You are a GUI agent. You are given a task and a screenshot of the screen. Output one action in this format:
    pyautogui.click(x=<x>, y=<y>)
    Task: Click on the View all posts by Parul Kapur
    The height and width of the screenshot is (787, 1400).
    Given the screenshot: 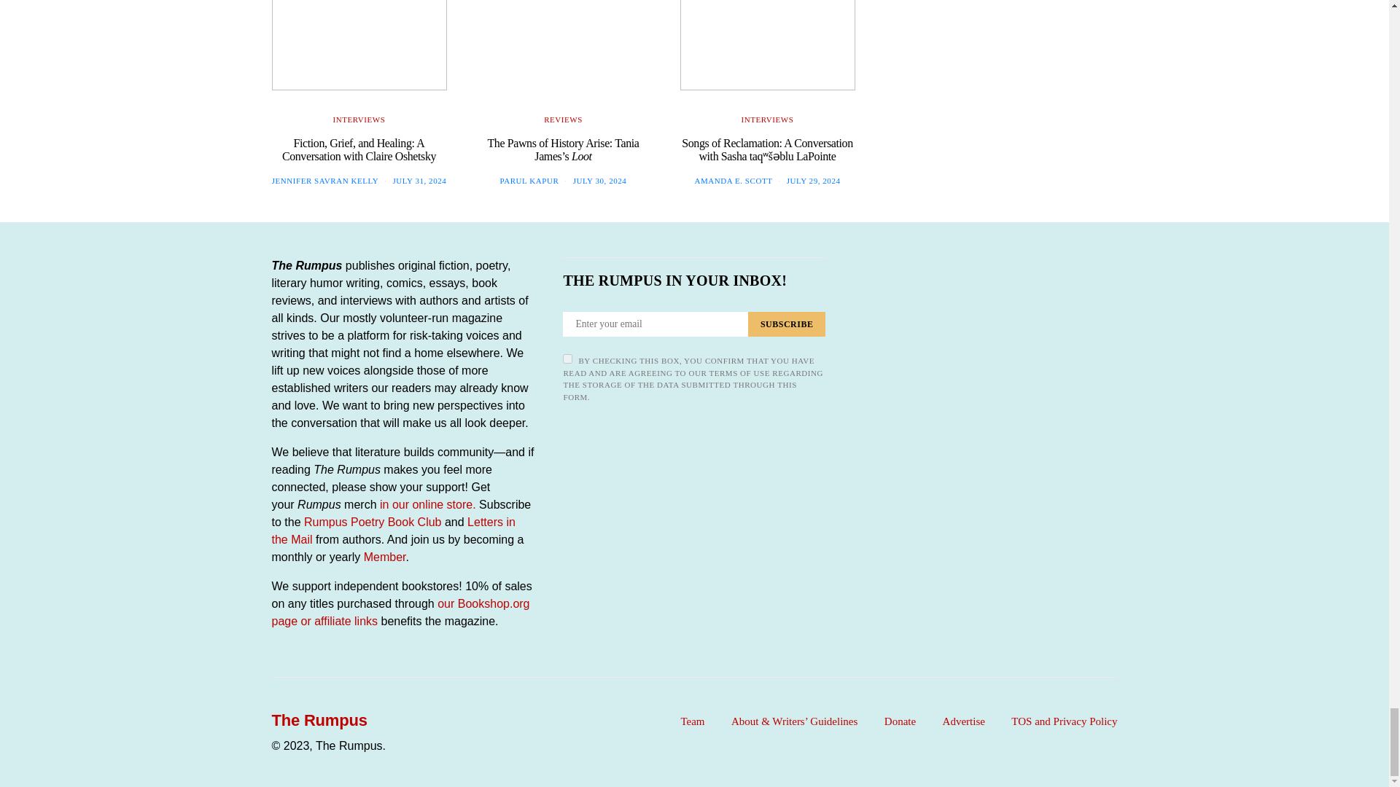 What is the action you would take?
    pyautogui.click(x=529, y=180)
    